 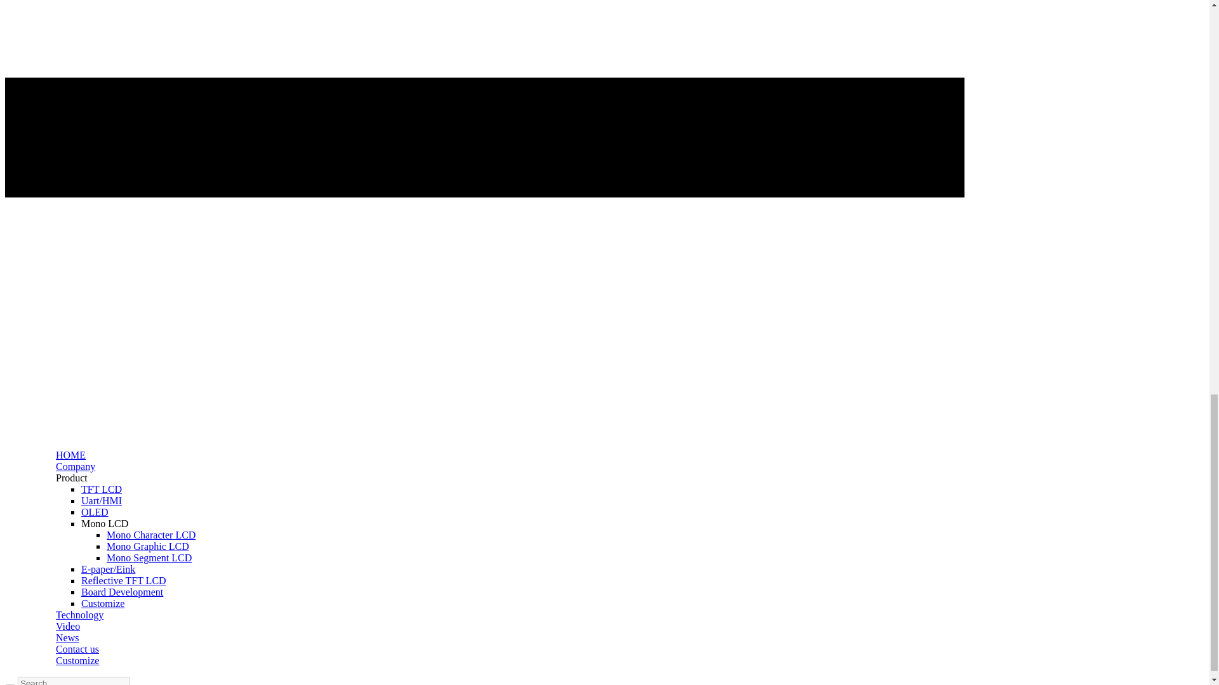 What do you see at coordinates (70, 454) in the screenshot?
I see `HOME` at bounding box center [70, 454].